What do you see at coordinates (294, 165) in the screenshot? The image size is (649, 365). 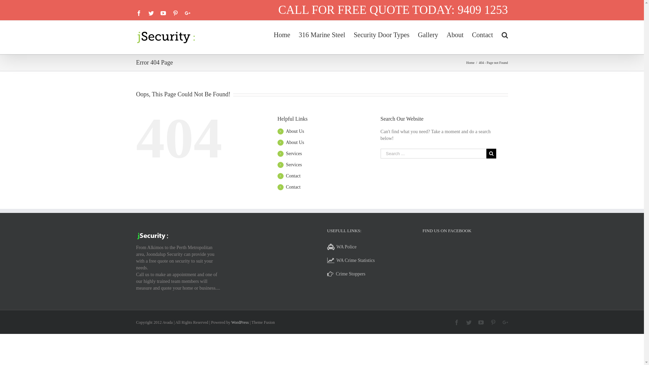 I see `Services` at bounding box center [294, 165].